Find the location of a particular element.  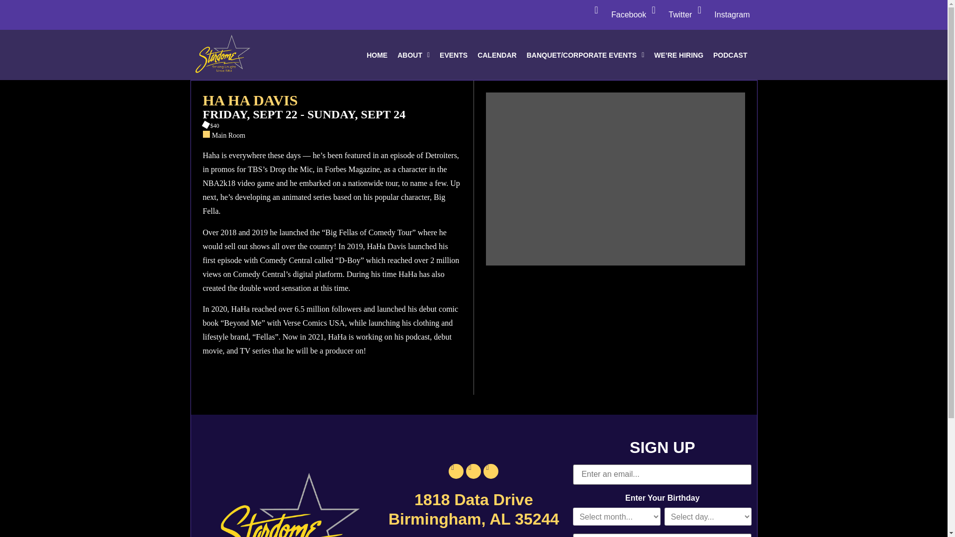

Ha Ha Davis is located at coordinates (332, 100).